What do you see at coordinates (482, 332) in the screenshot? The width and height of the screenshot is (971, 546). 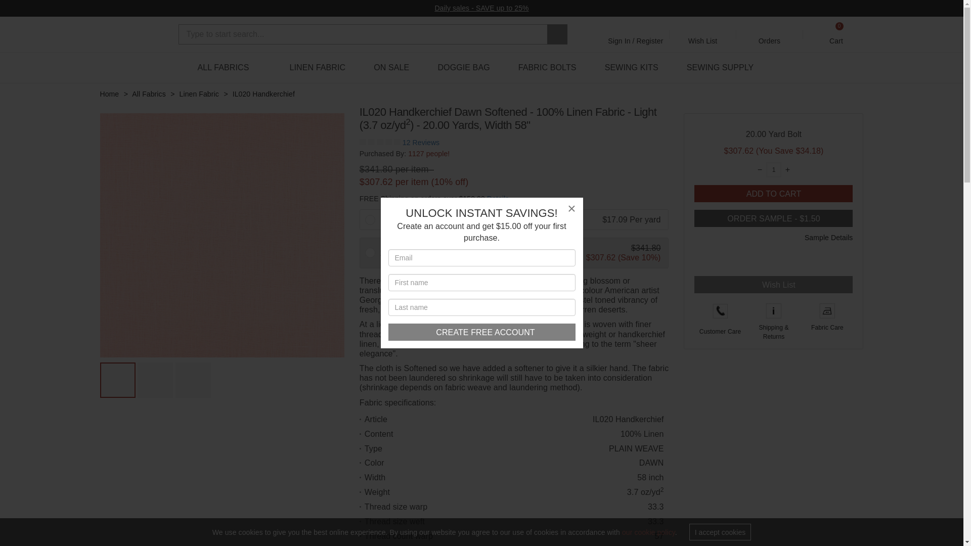 I see `SEWING KITS` at bounding box center [482, 332].